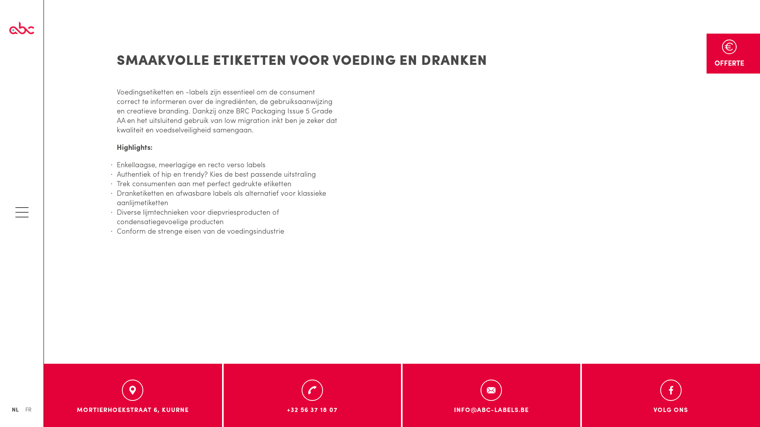  I want to click on Overslaan en naar de inhoud gaan, so click(57, 0).